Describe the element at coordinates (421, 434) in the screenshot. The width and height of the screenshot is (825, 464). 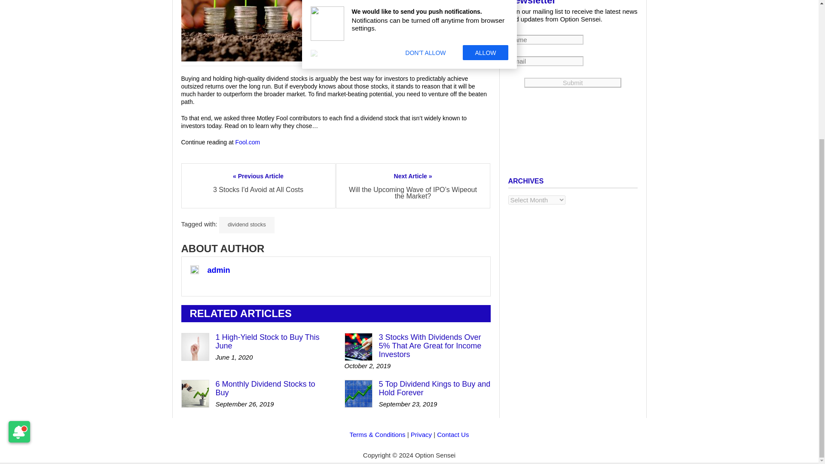
I see `Privacy` at that location.